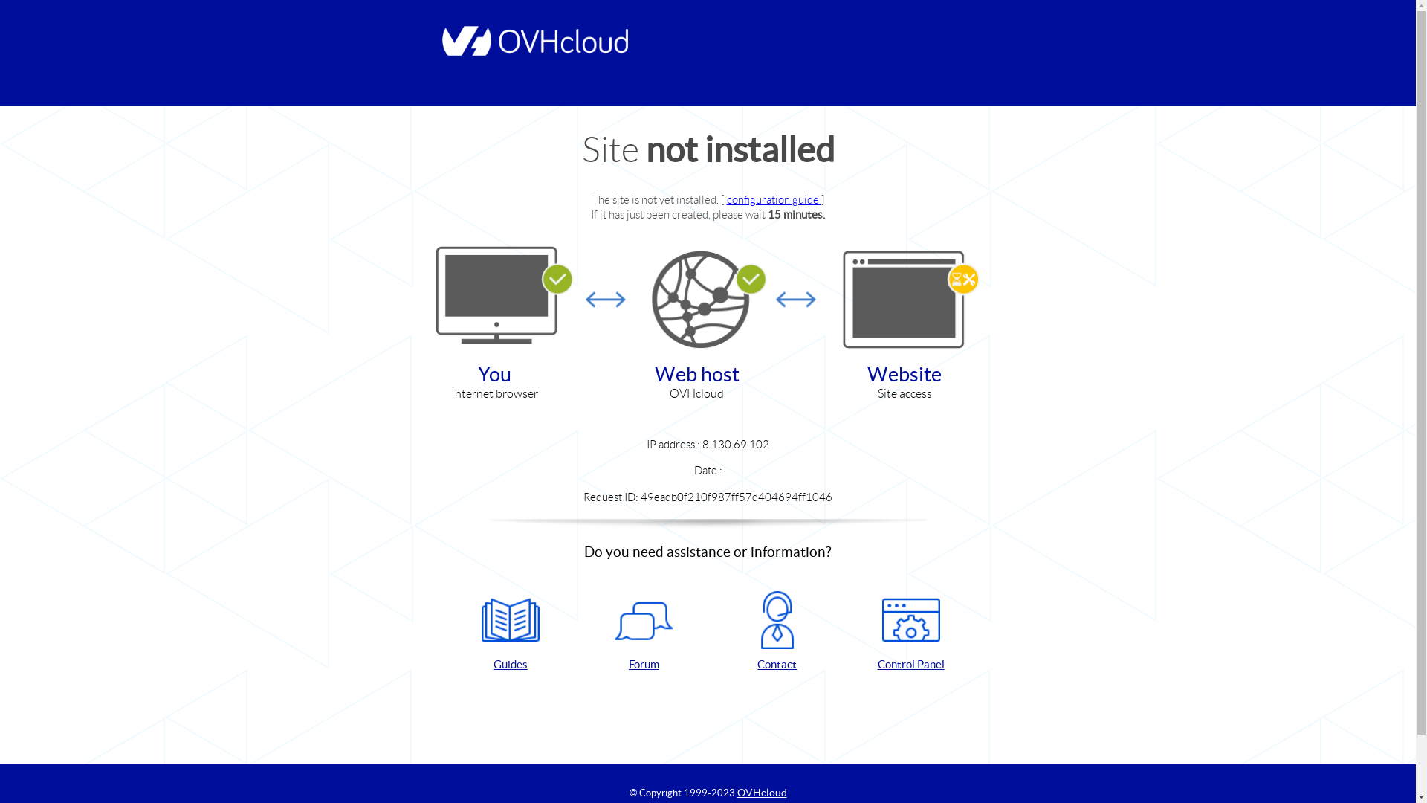 The height and width of the screenshot is (803, 1427). What do you see at coordinates (777, 632) in the screenshot?
I see `Contact` at bounding box center [777, 632].